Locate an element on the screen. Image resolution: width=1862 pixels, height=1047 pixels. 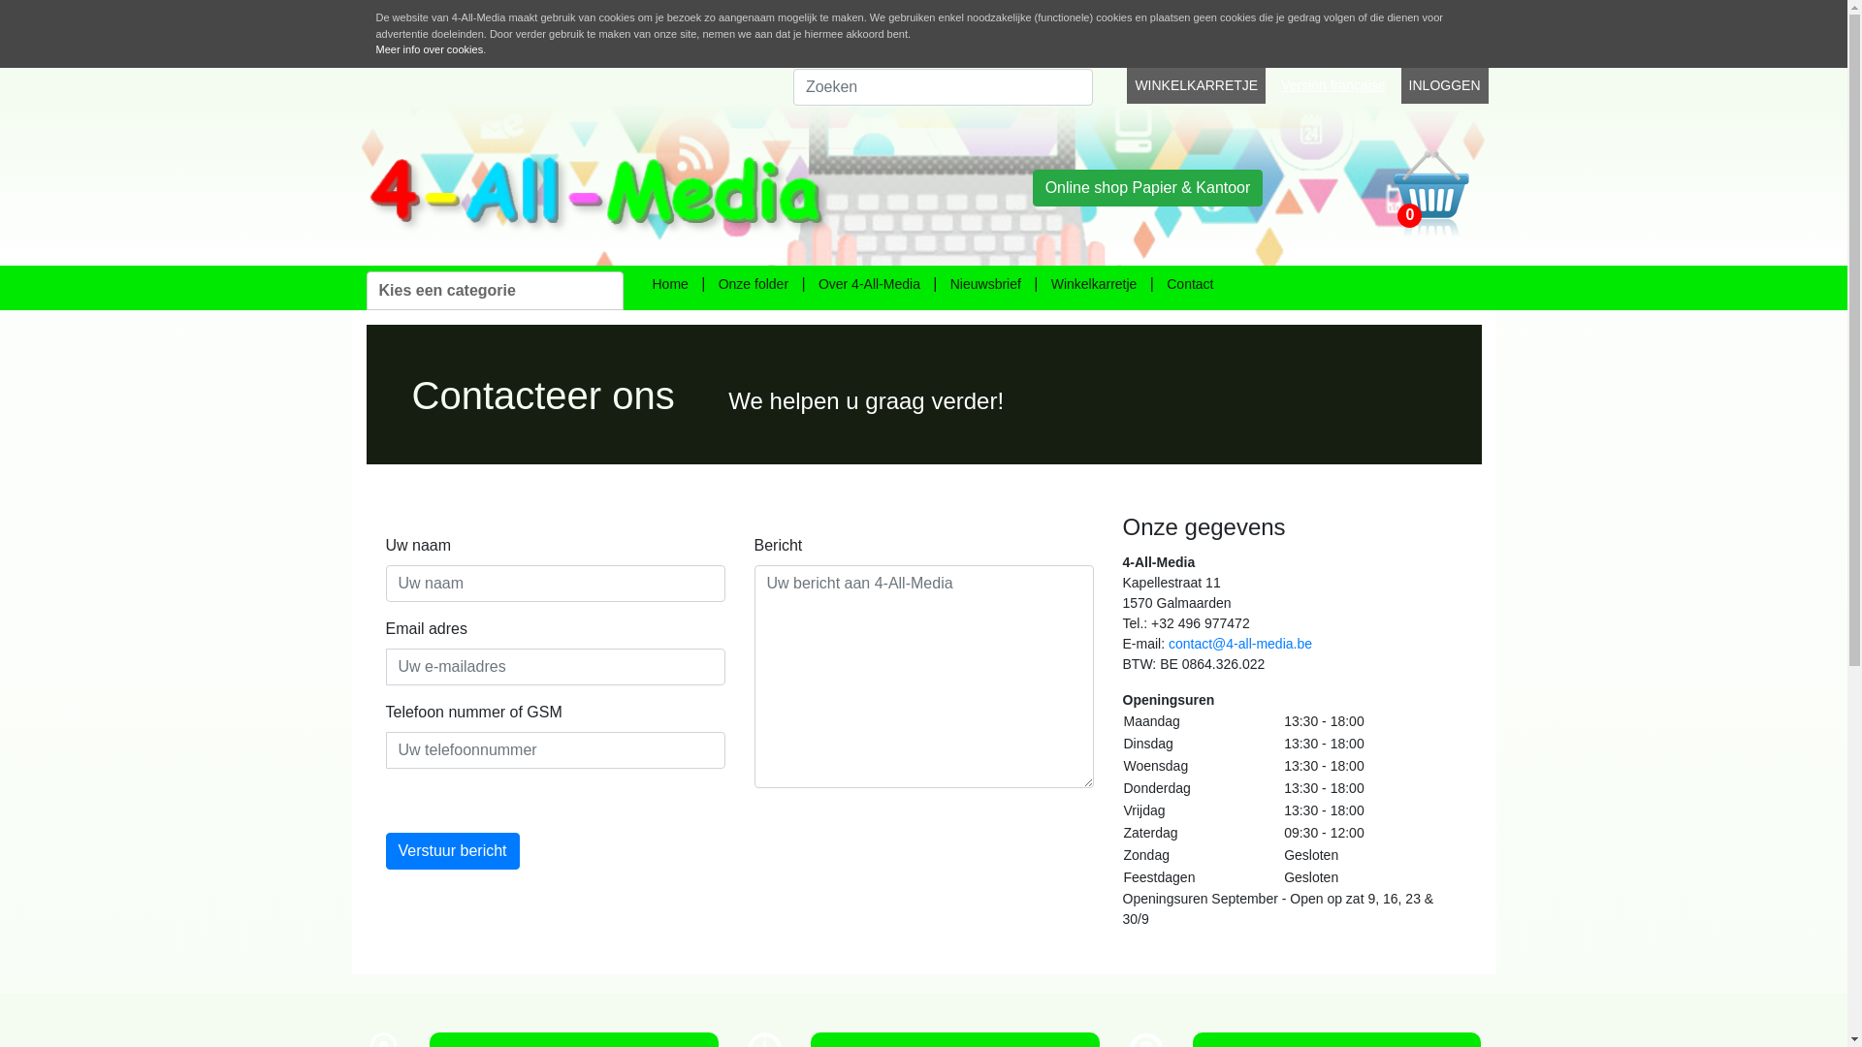
Winkelkarretje is located at coordinates (1094, 284).